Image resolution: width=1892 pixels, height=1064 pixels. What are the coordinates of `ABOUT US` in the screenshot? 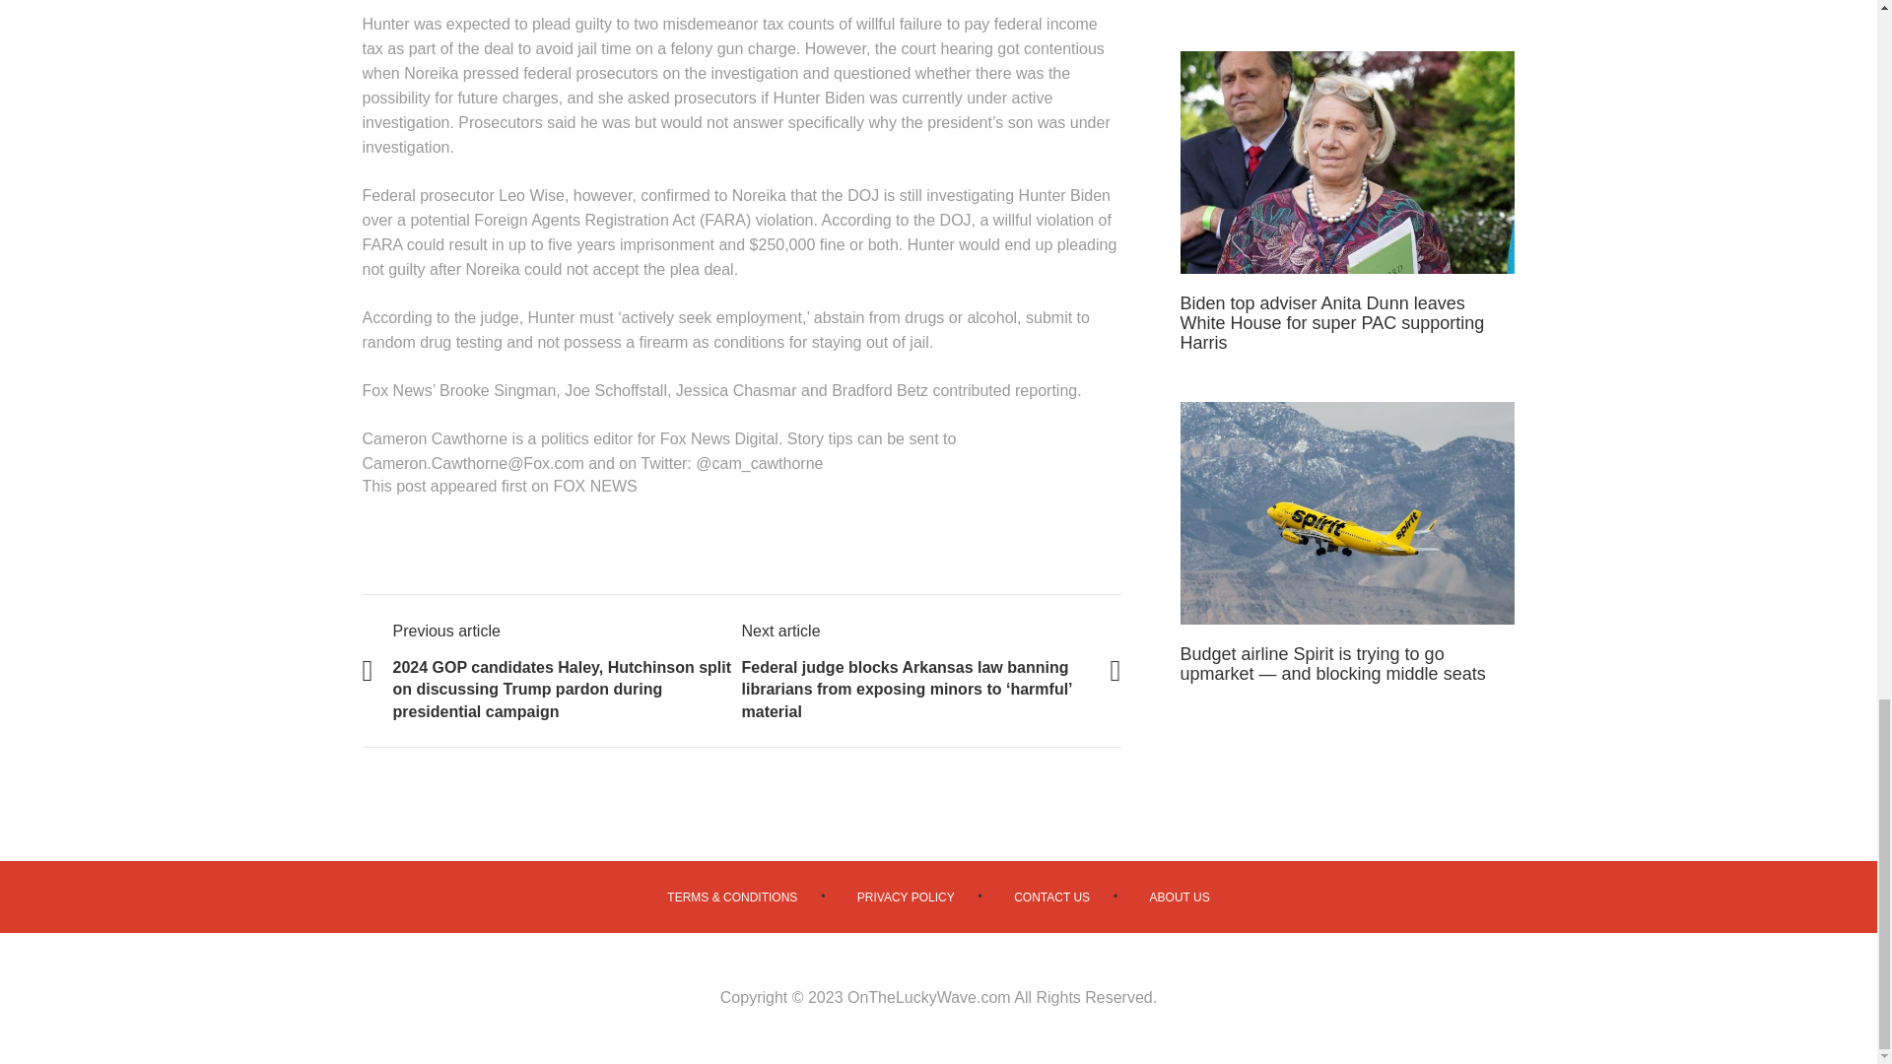 It's located at (1181, 897).